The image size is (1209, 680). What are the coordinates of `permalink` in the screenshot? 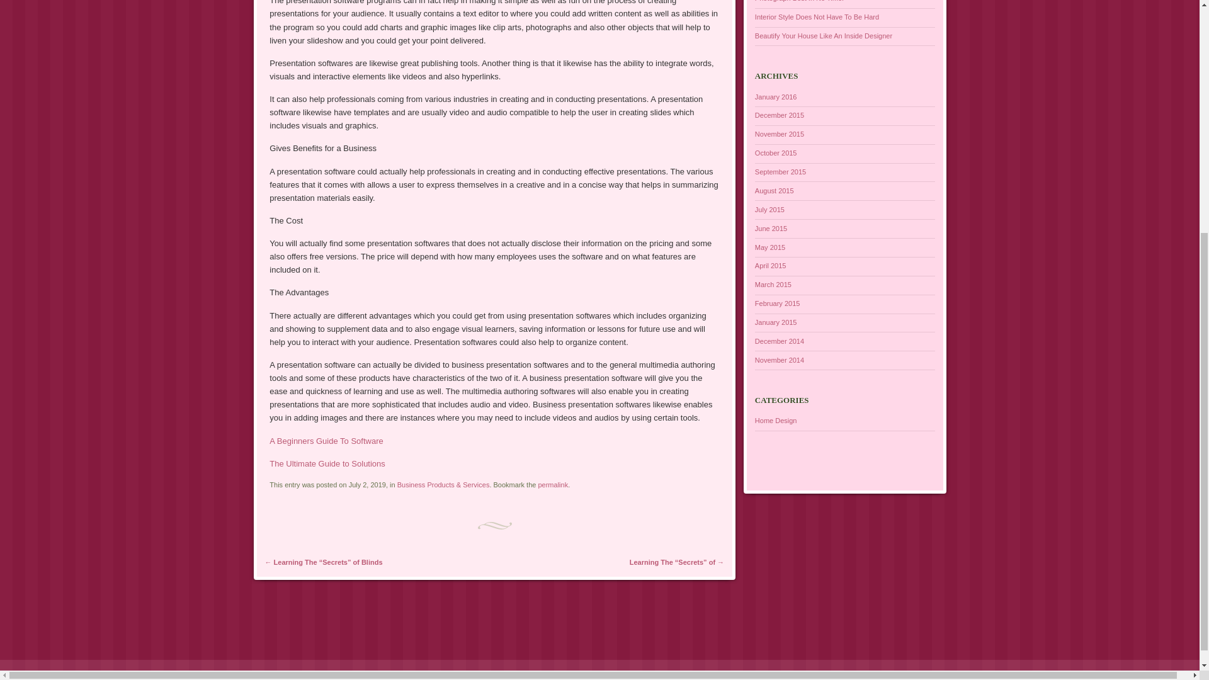 It's located at (553, 485).